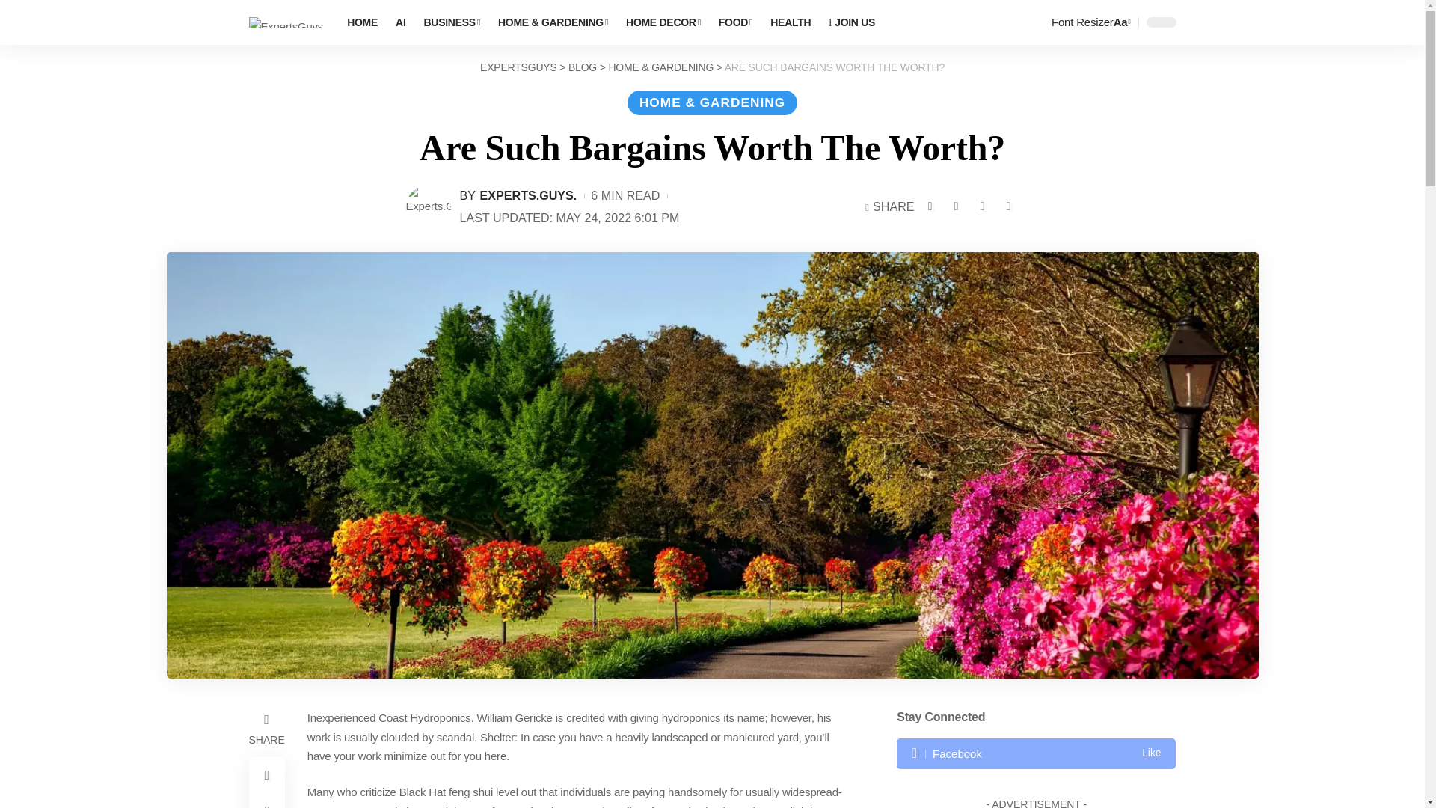 This screenshot has height=808, width=1436. What do you see at coordinates (663, 22) in the screenshot?
I see `HOME DECOR` at bounding box center [663, 22].